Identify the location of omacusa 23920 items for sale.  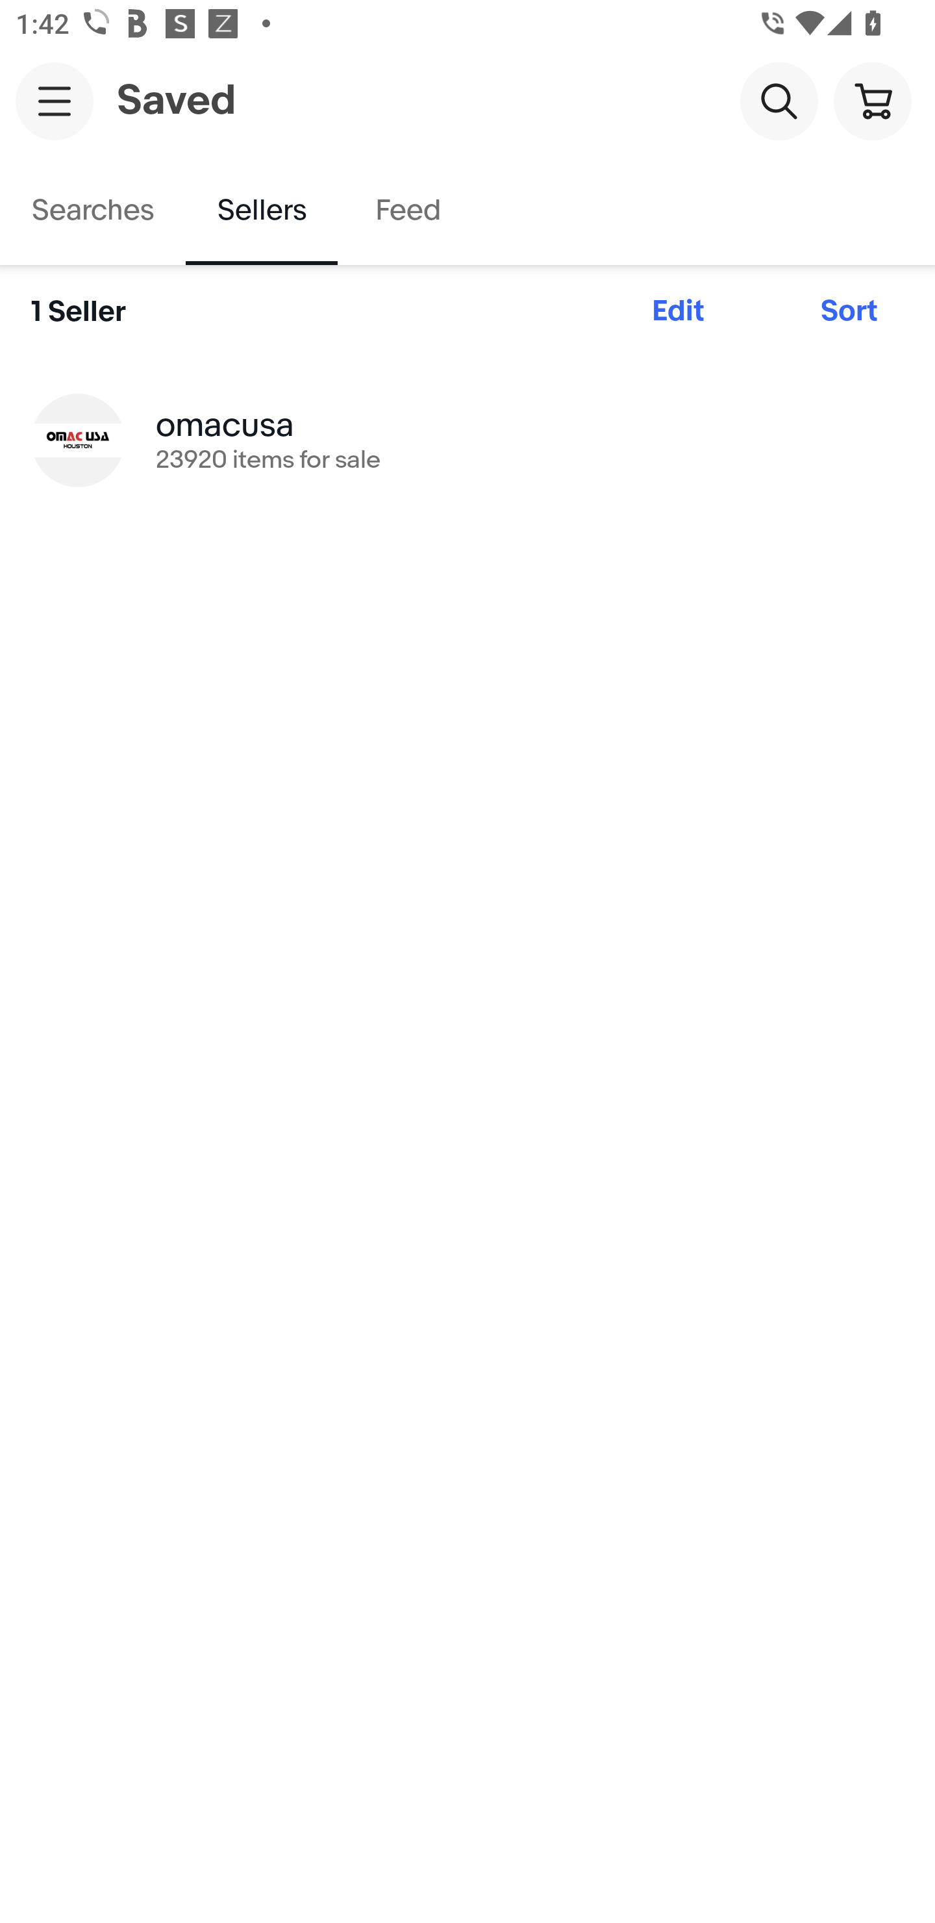
(467, 439).